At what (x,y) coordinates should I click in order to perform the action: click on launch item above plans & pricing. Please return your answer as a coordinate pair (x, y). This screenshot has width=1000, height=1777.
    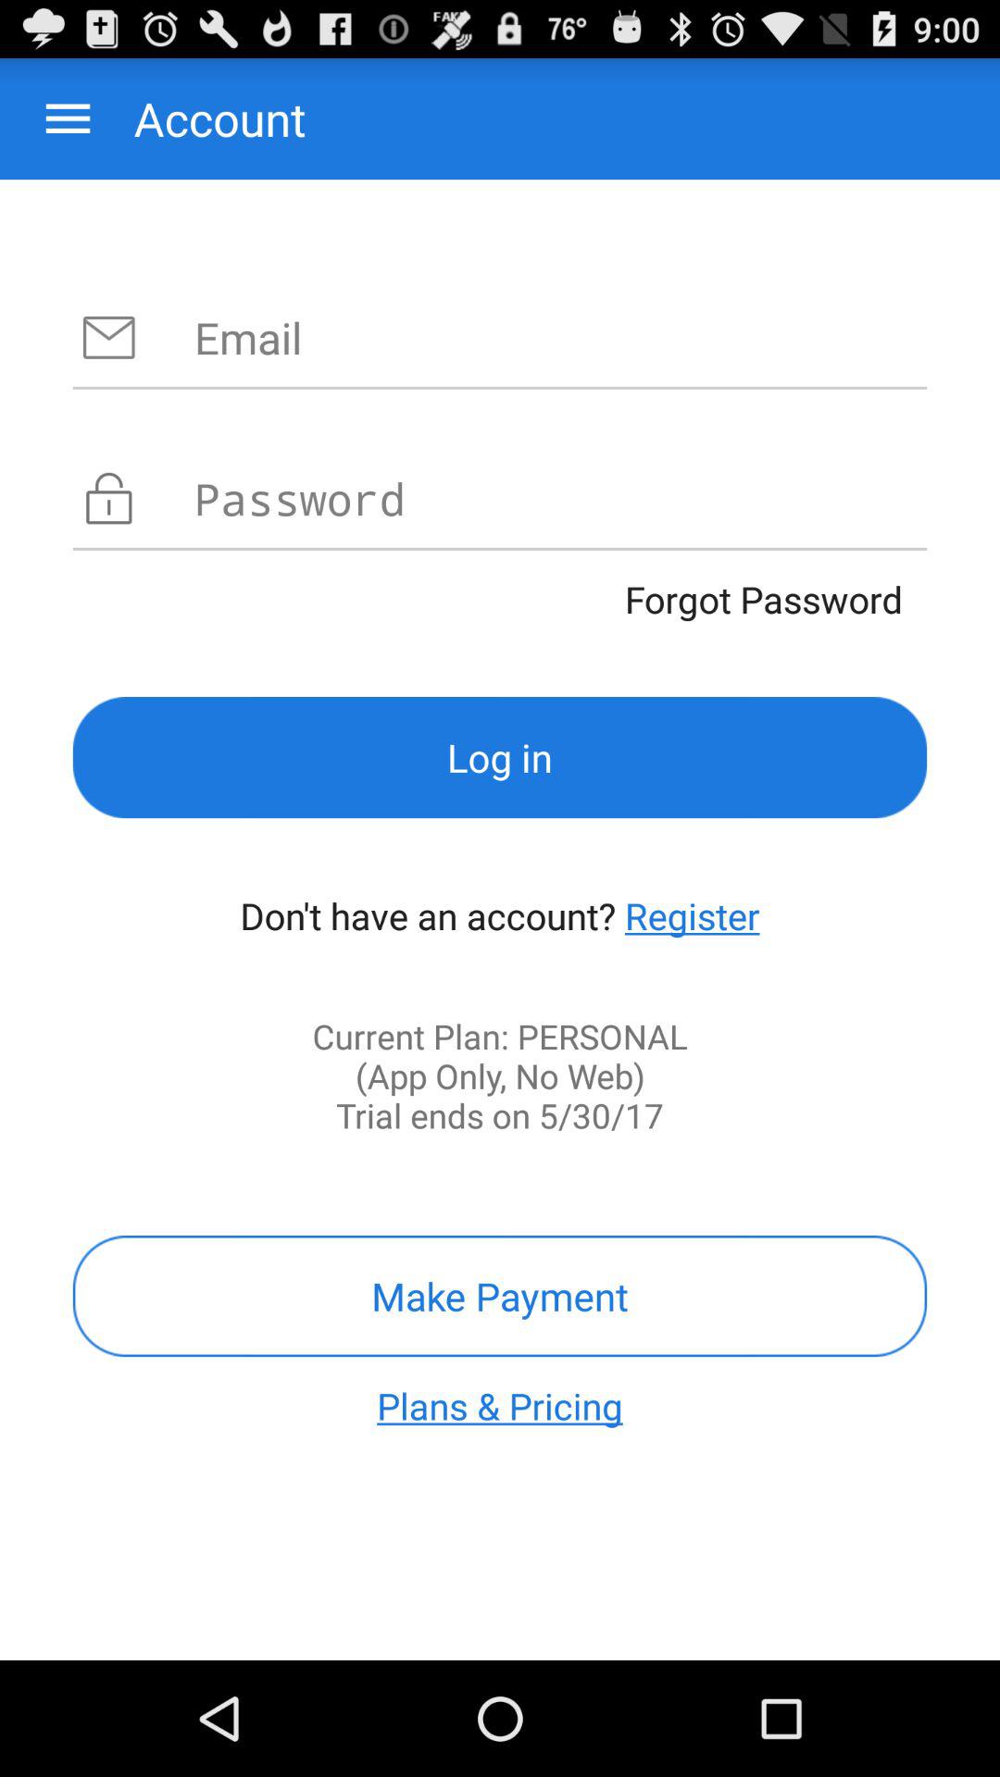
    Looking at the image, I should click on (500, 1296).